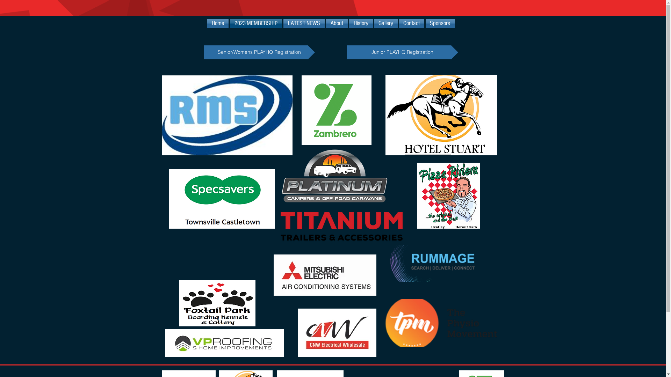 This screenshot has height=377, width=671. I want to click on Gallery, so click(386, 24).